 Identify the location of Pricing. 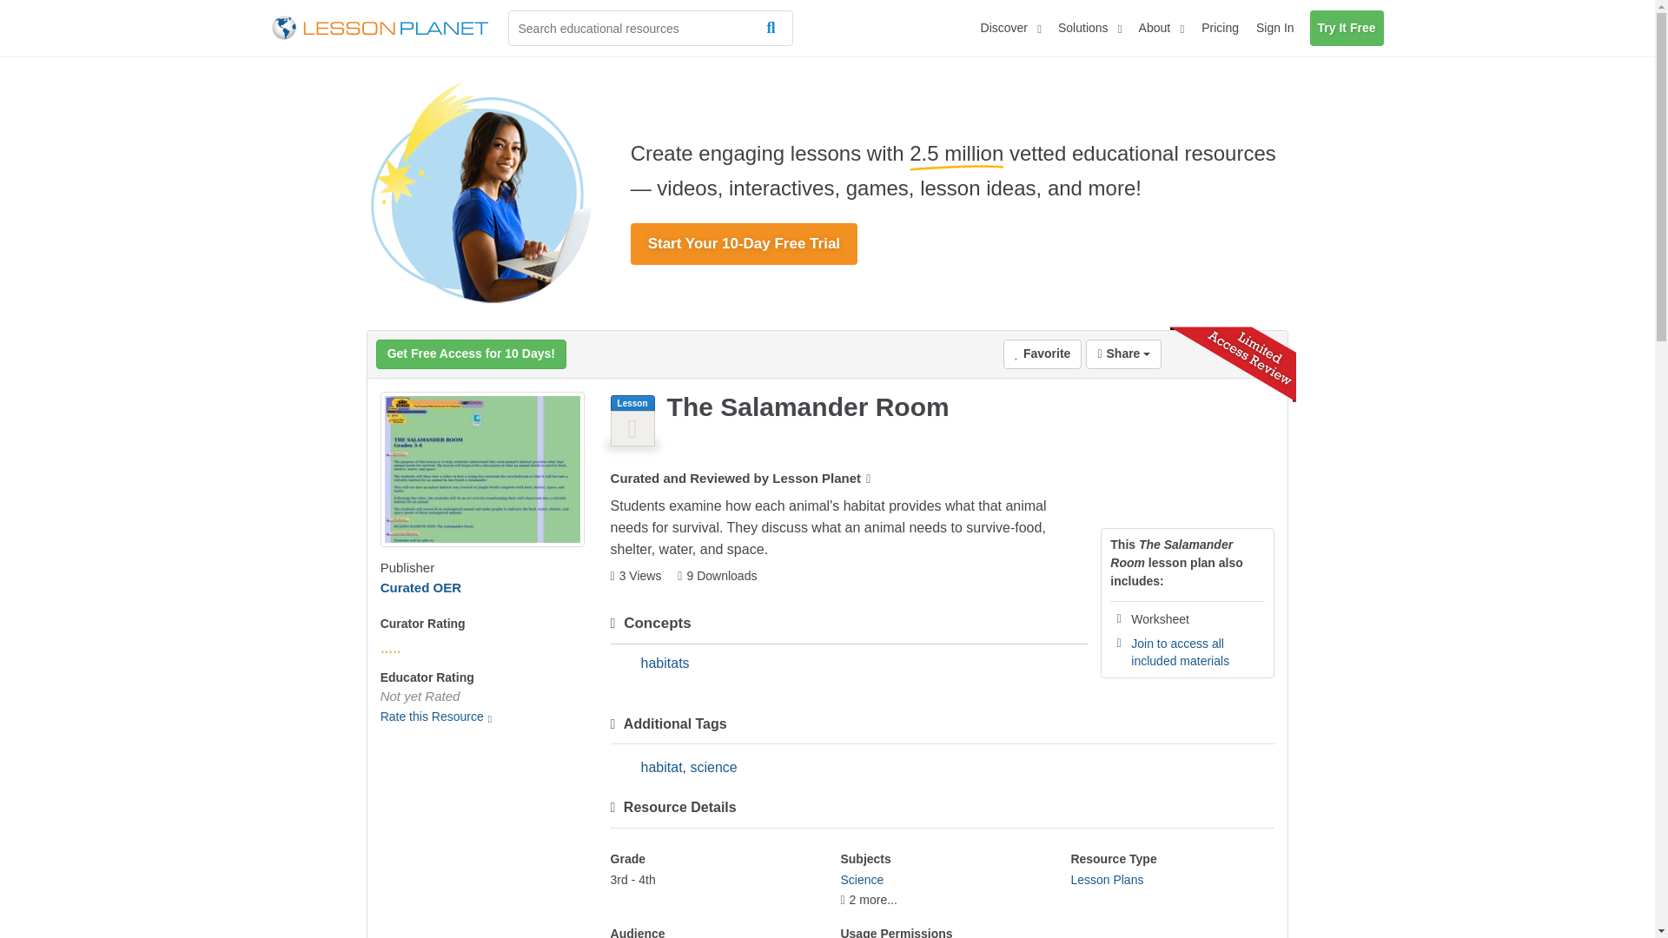
(1220, 28).